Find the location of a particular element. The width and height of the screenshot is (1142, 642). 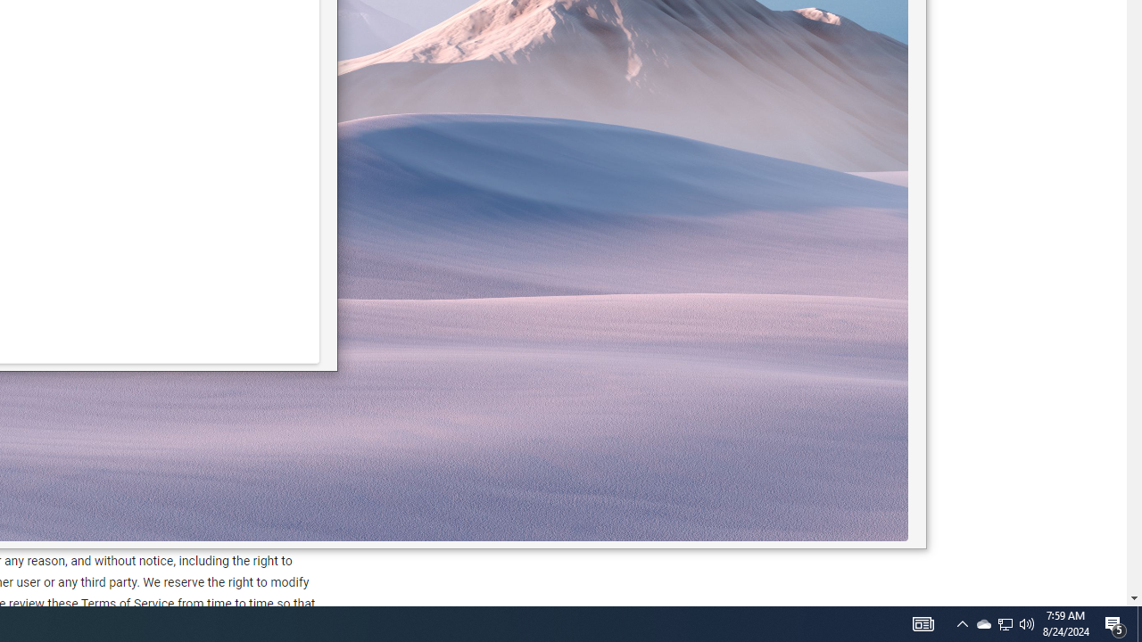

Q2790: 100% is located at coordinates (983, 624).